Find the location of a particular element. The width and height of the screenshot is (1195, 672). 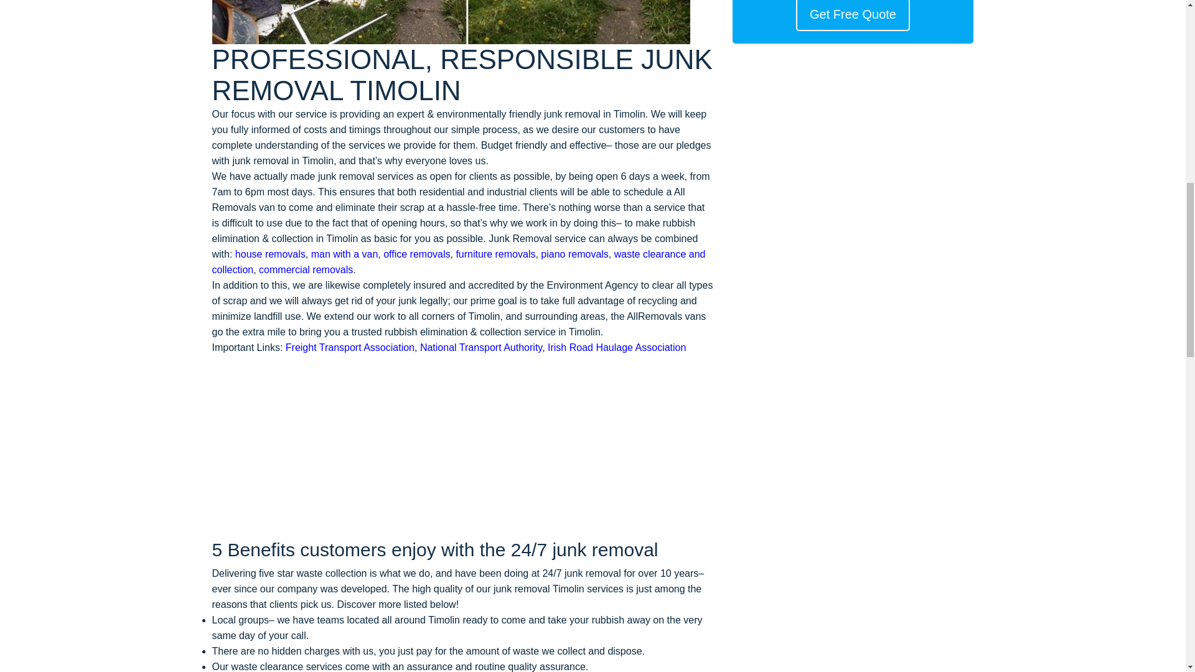

Irish Road Haulage Association is located at coordinates (616, 347).